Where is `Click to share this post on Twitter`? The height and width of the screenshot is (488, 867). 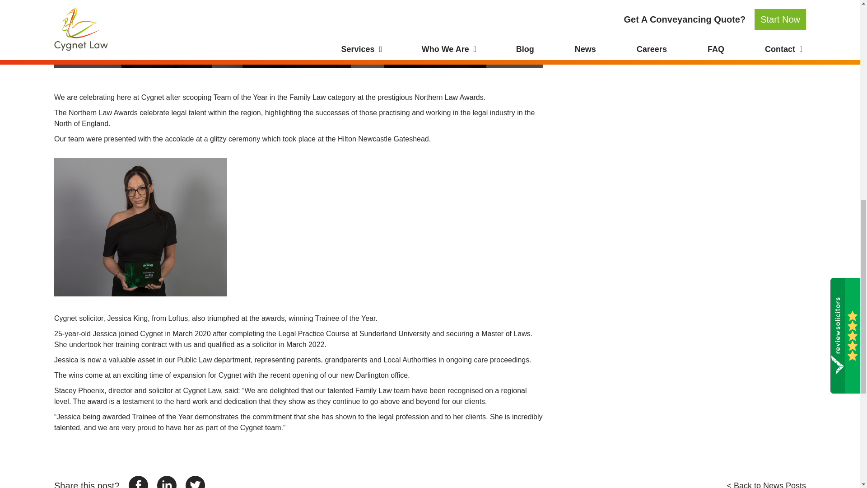
Click to share this post on Twitter is located at coordinates (195, 482).